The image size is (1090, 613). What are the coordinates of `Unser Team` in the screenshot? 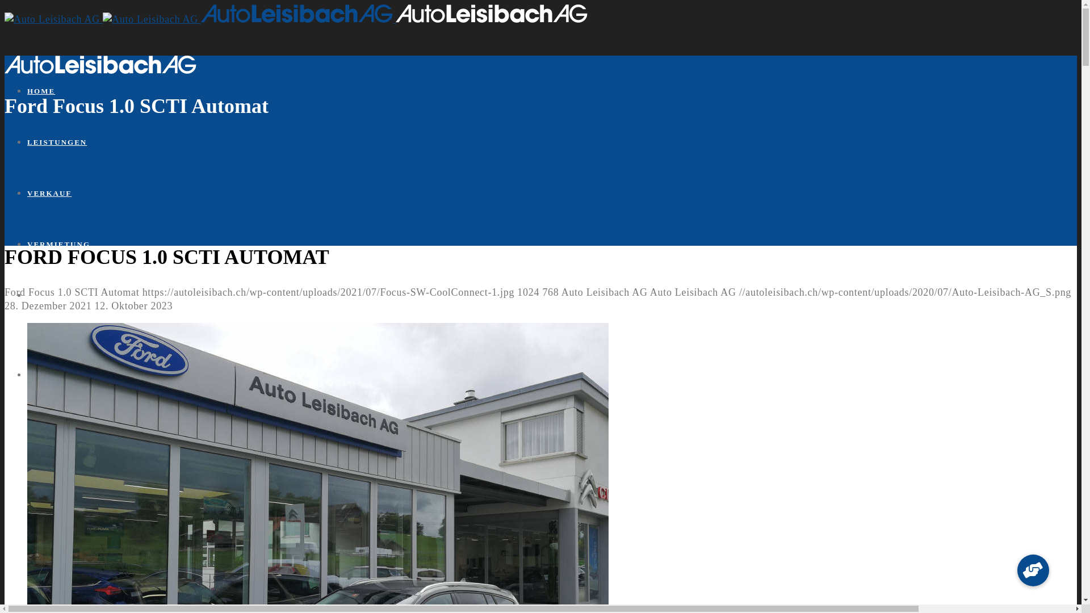 It's located at (75, 329).